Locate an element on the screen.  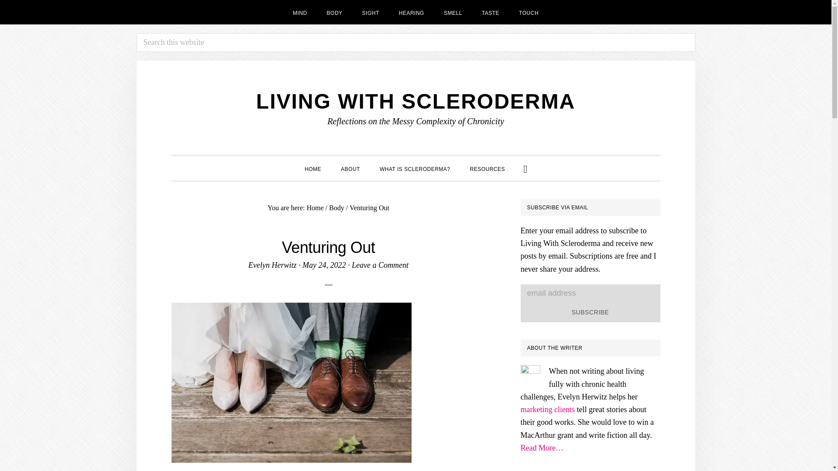
Body is located at coordinates (337, 208).